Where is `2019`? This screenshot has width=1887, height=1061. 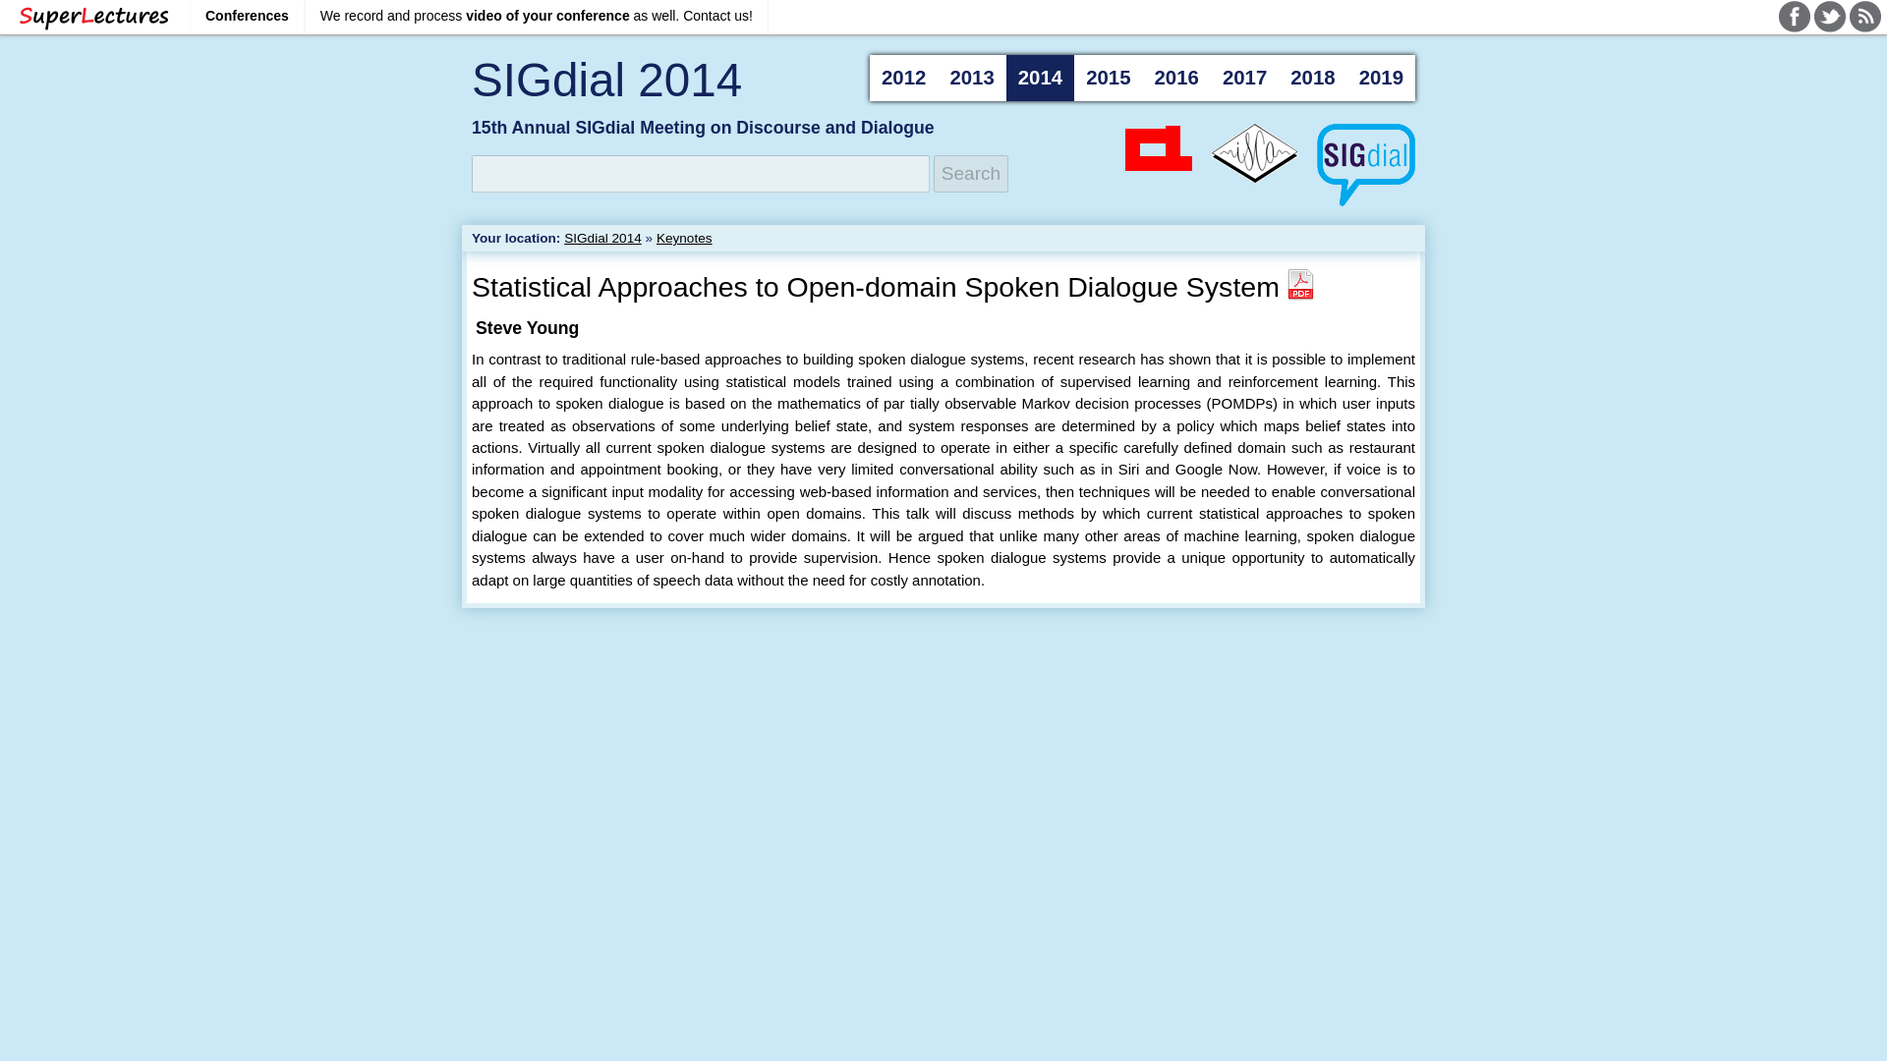 2019 is located at coordinates (1381, 78).